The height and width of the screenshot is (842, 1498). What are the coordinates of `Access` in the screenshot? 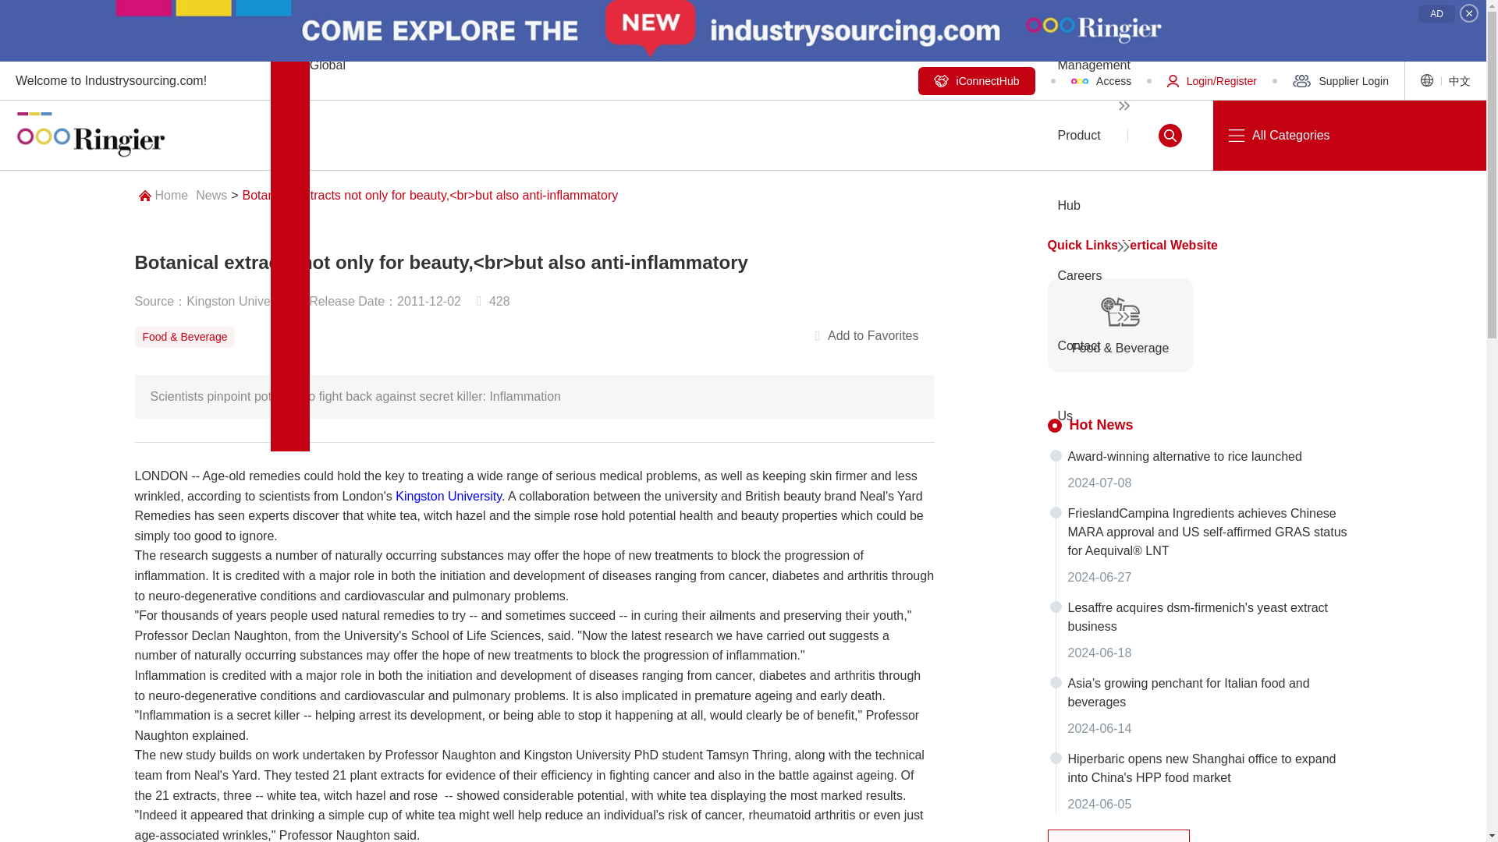 It's located at (1092, 80).